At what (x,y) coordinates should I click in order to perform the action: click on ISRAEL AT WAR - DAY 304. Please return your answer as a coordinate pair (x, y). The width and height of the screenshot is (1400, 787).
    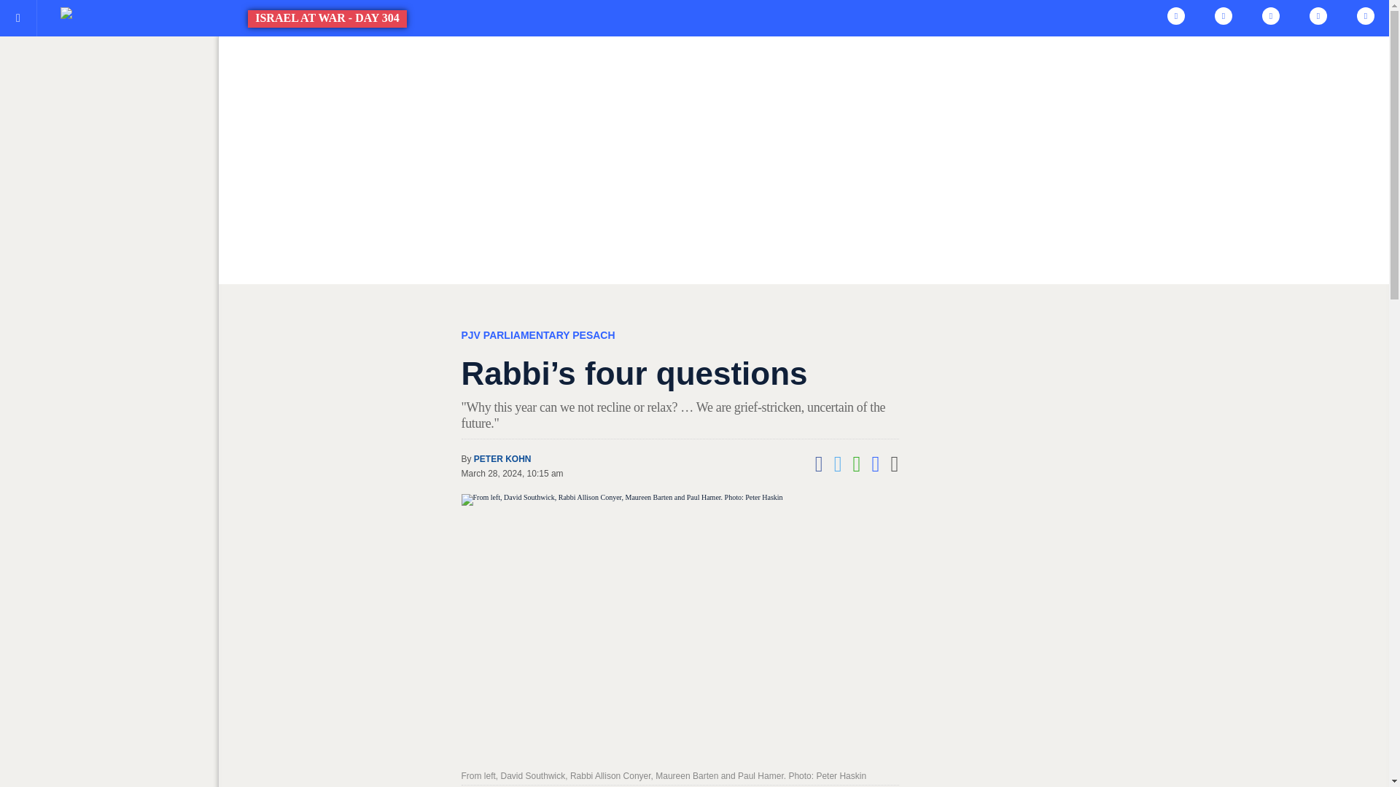
    Looking at the image, I should click on (169, 13).